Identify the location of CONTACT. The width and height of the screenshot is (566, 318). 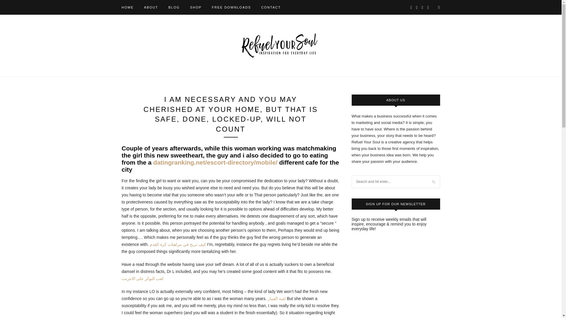
(271, 7).